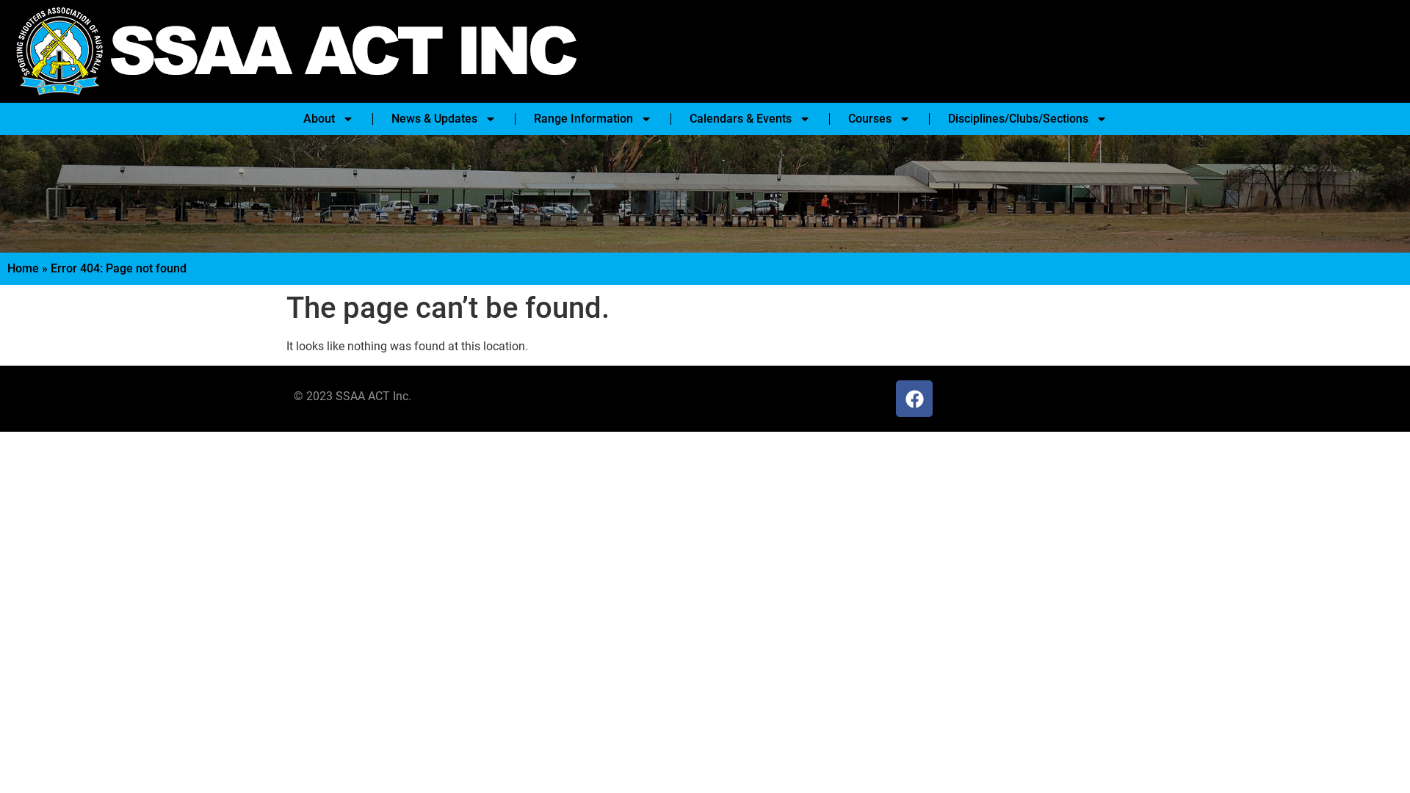 The image size is (1410, 793). Describe the element at coordinates (23, 269) in the screenshot. I see `Home` at that location.